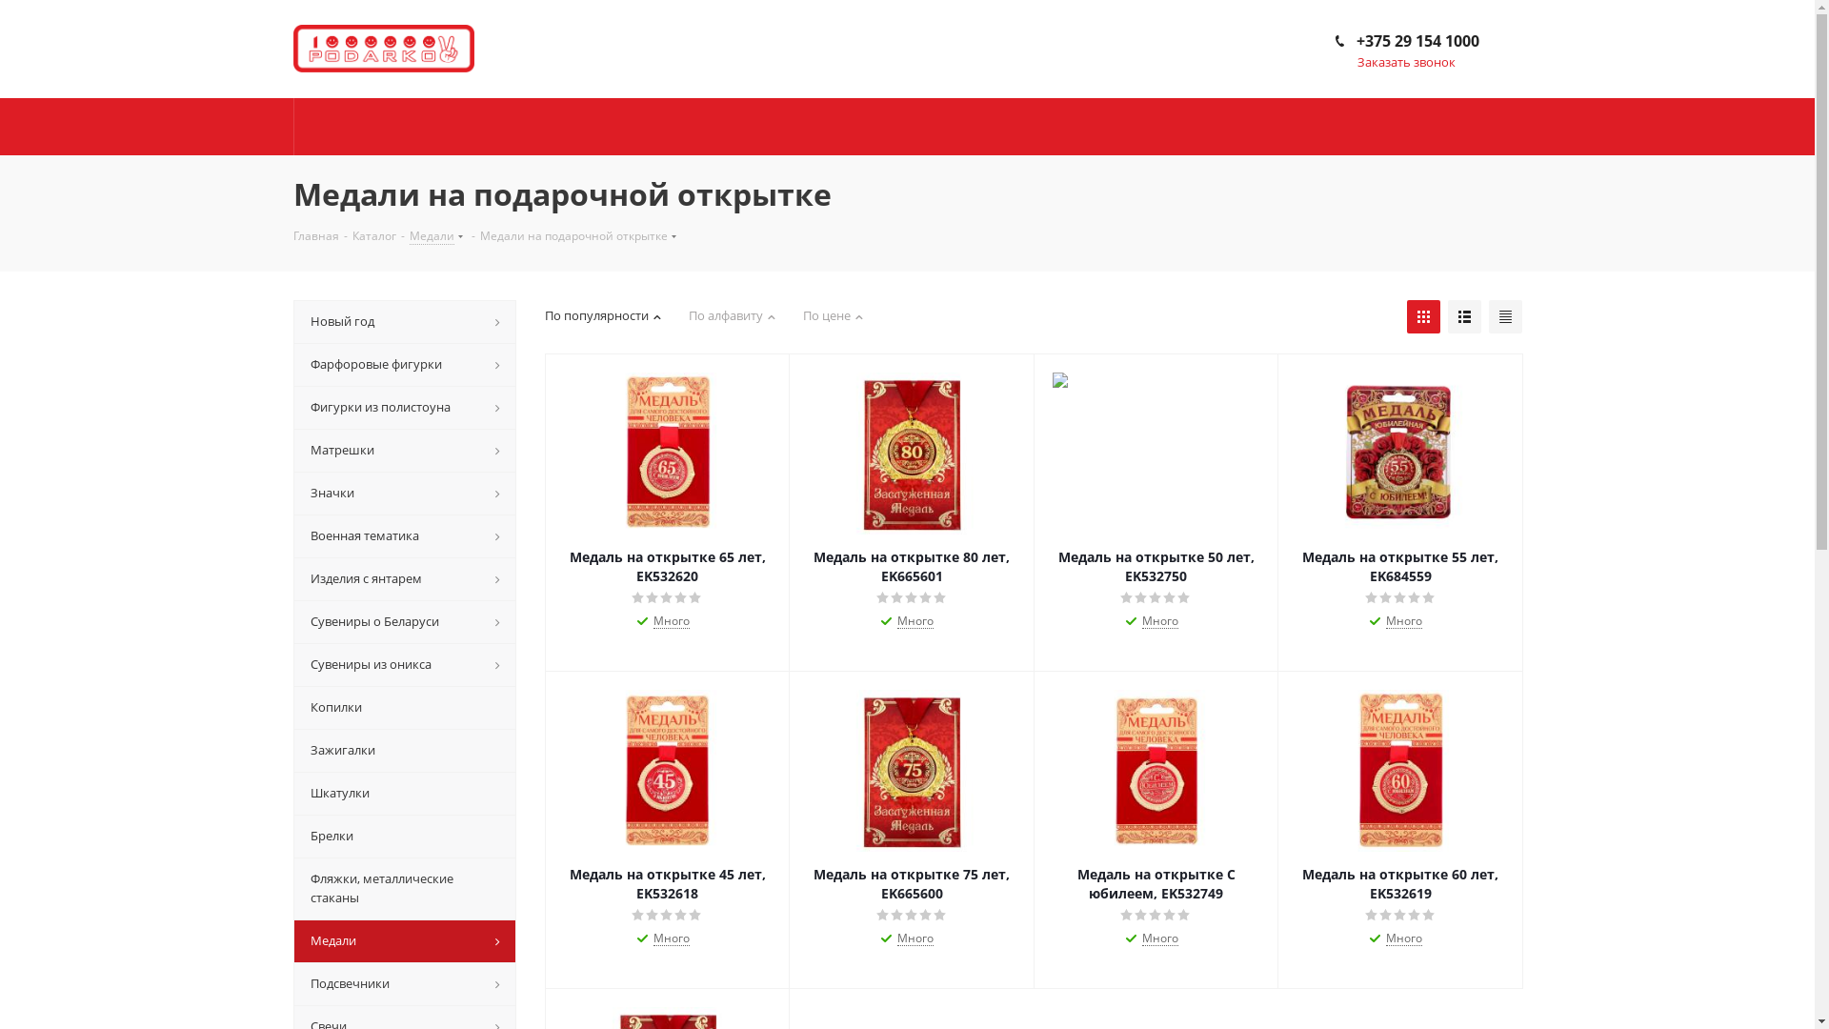  What do you see at coordinates (1387, 916) in the screenshot?
I see `2` at bounding box center [1387, 916].